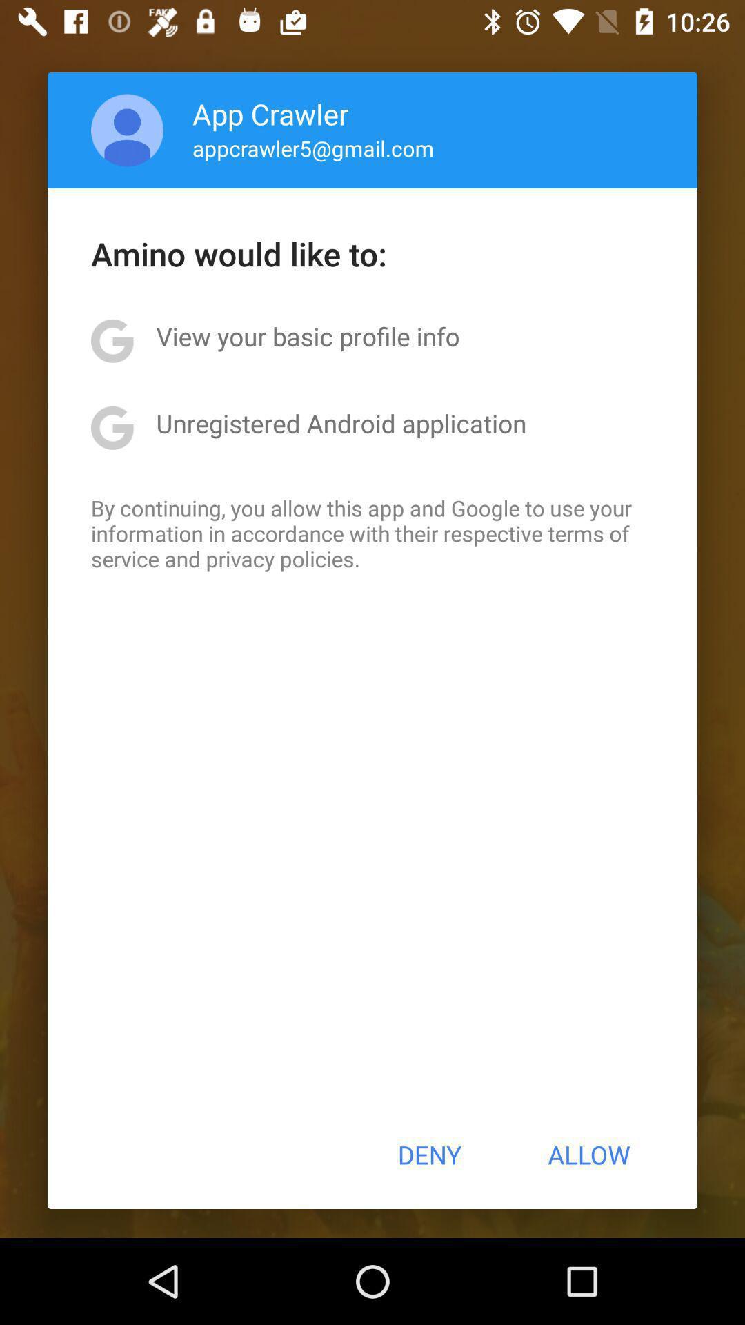 The height and width of the screenshot is (1325, 745). What do you see at coordinates (429, 1155) in the screenshot?
I see `flip until the deny button` at bounding box center [429, 1155].